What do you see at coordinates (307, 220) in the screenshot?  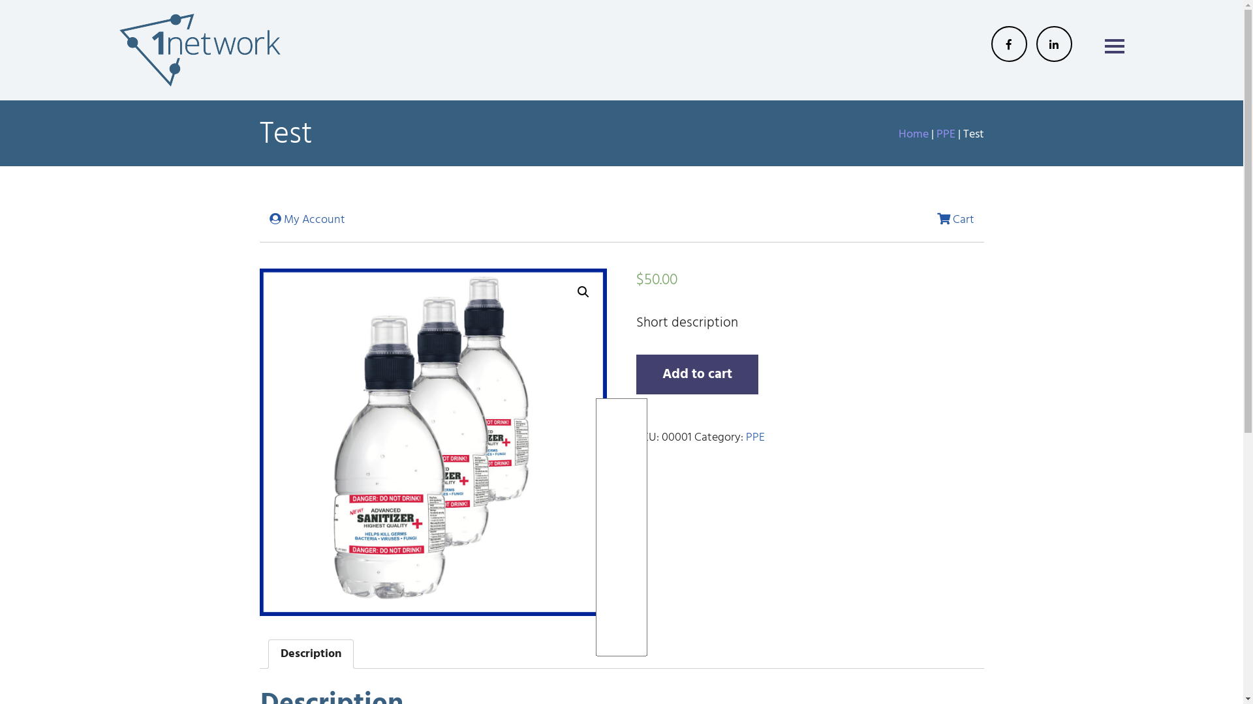 I see `My Account` at bounding box center [307, 220].